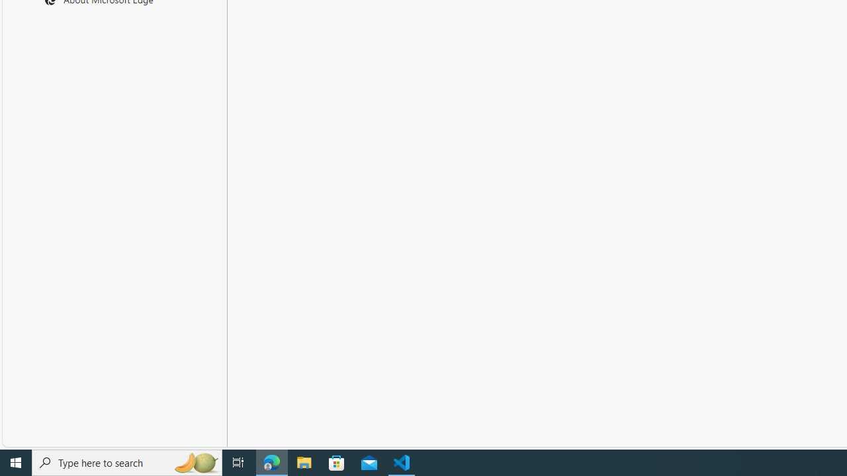 This screenshot has height=476, width=847. I want to click on Search highlights icon opens search home window, so click(196, 463).